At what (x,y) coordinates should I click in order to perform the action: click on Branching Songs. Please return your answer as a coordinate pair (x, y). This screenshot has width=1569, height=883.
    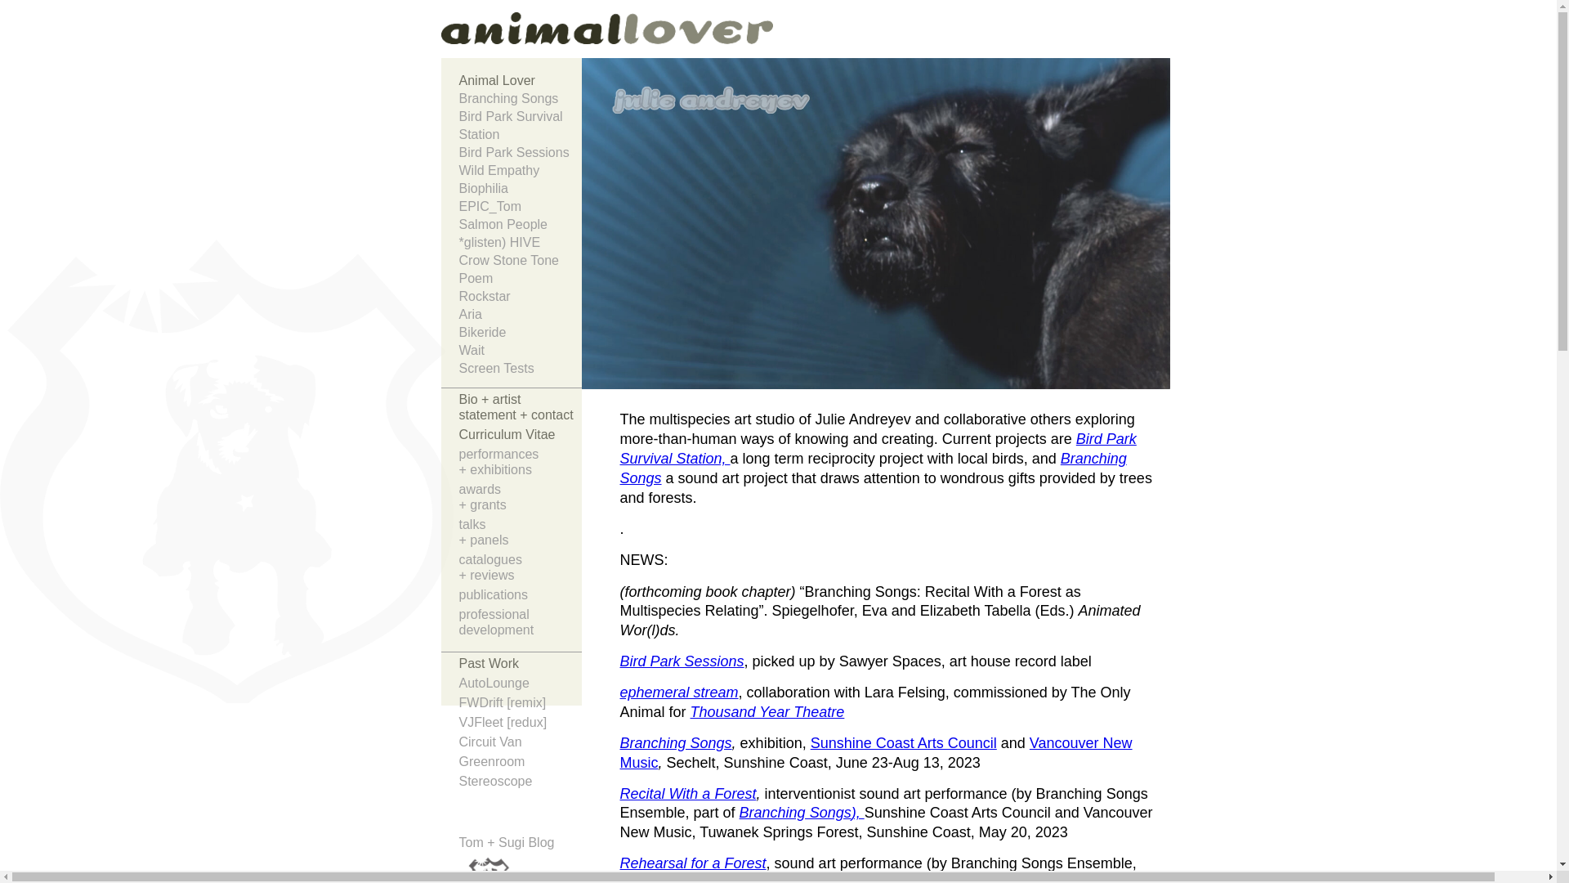
    Looking at the image, I should click on (796, 813).